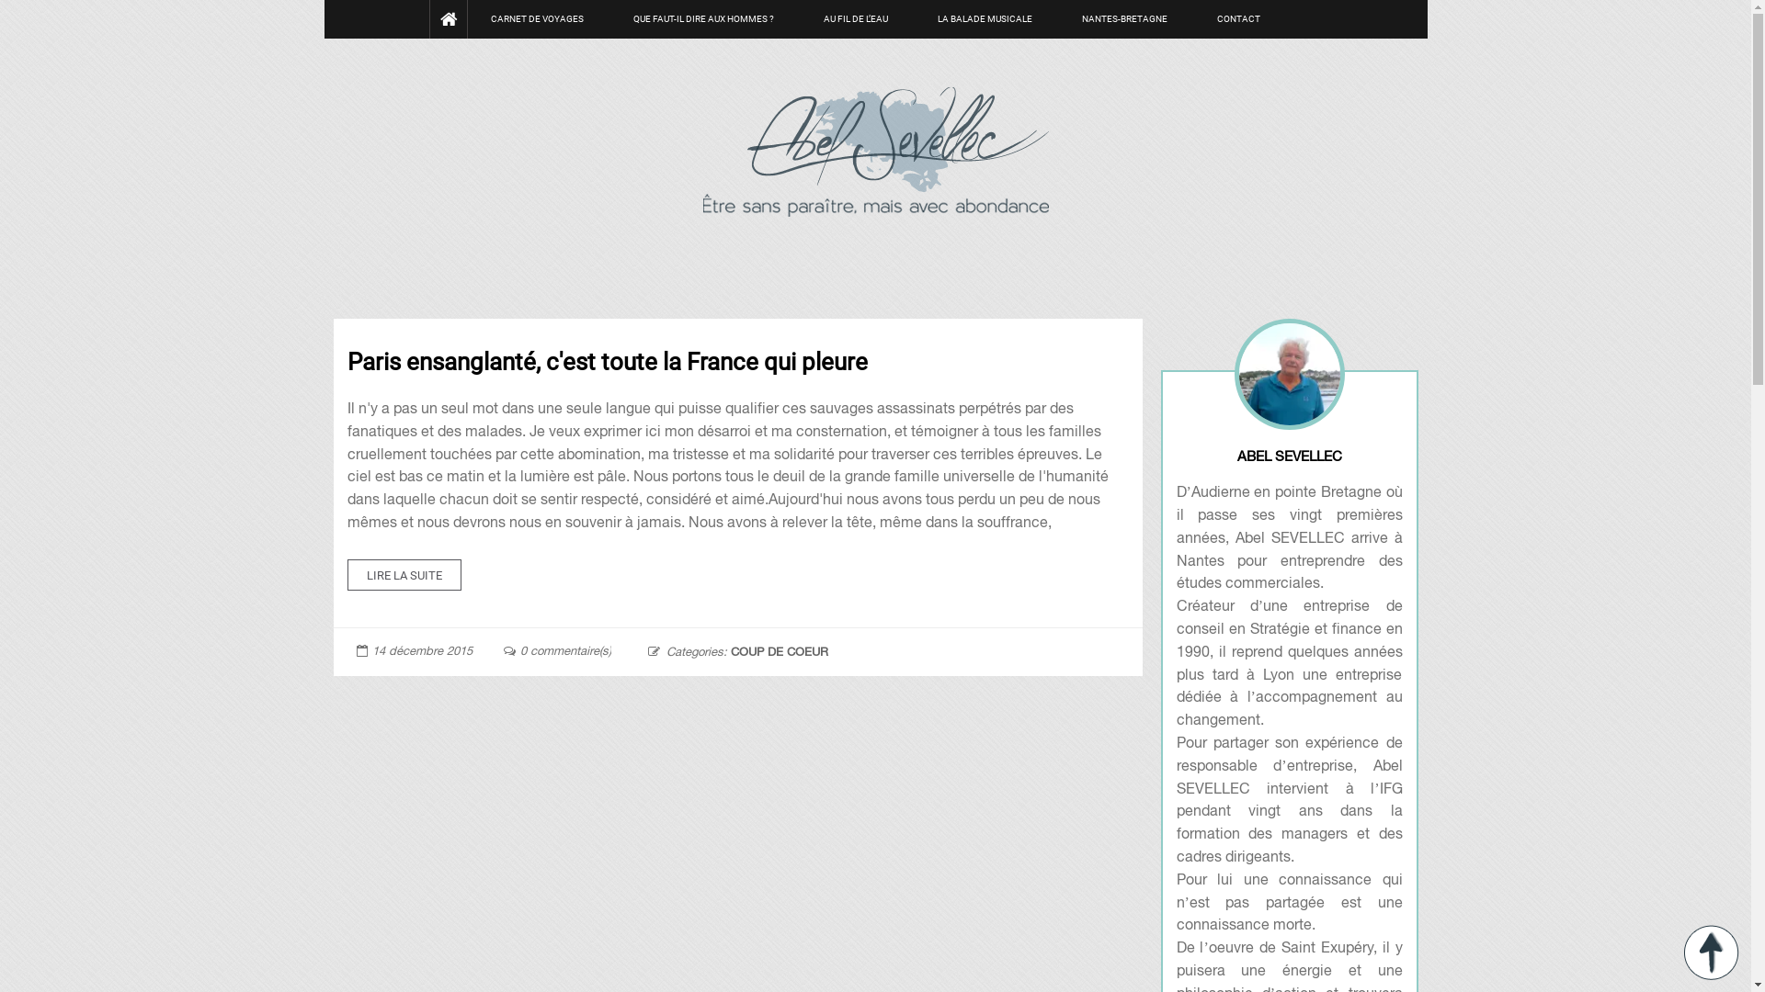 The height and width of the screenshot is (992, 1765). Describe the element at coordinates (537, 19) in the screenshot. I see `CARNET DE VOYAGES` at that location.